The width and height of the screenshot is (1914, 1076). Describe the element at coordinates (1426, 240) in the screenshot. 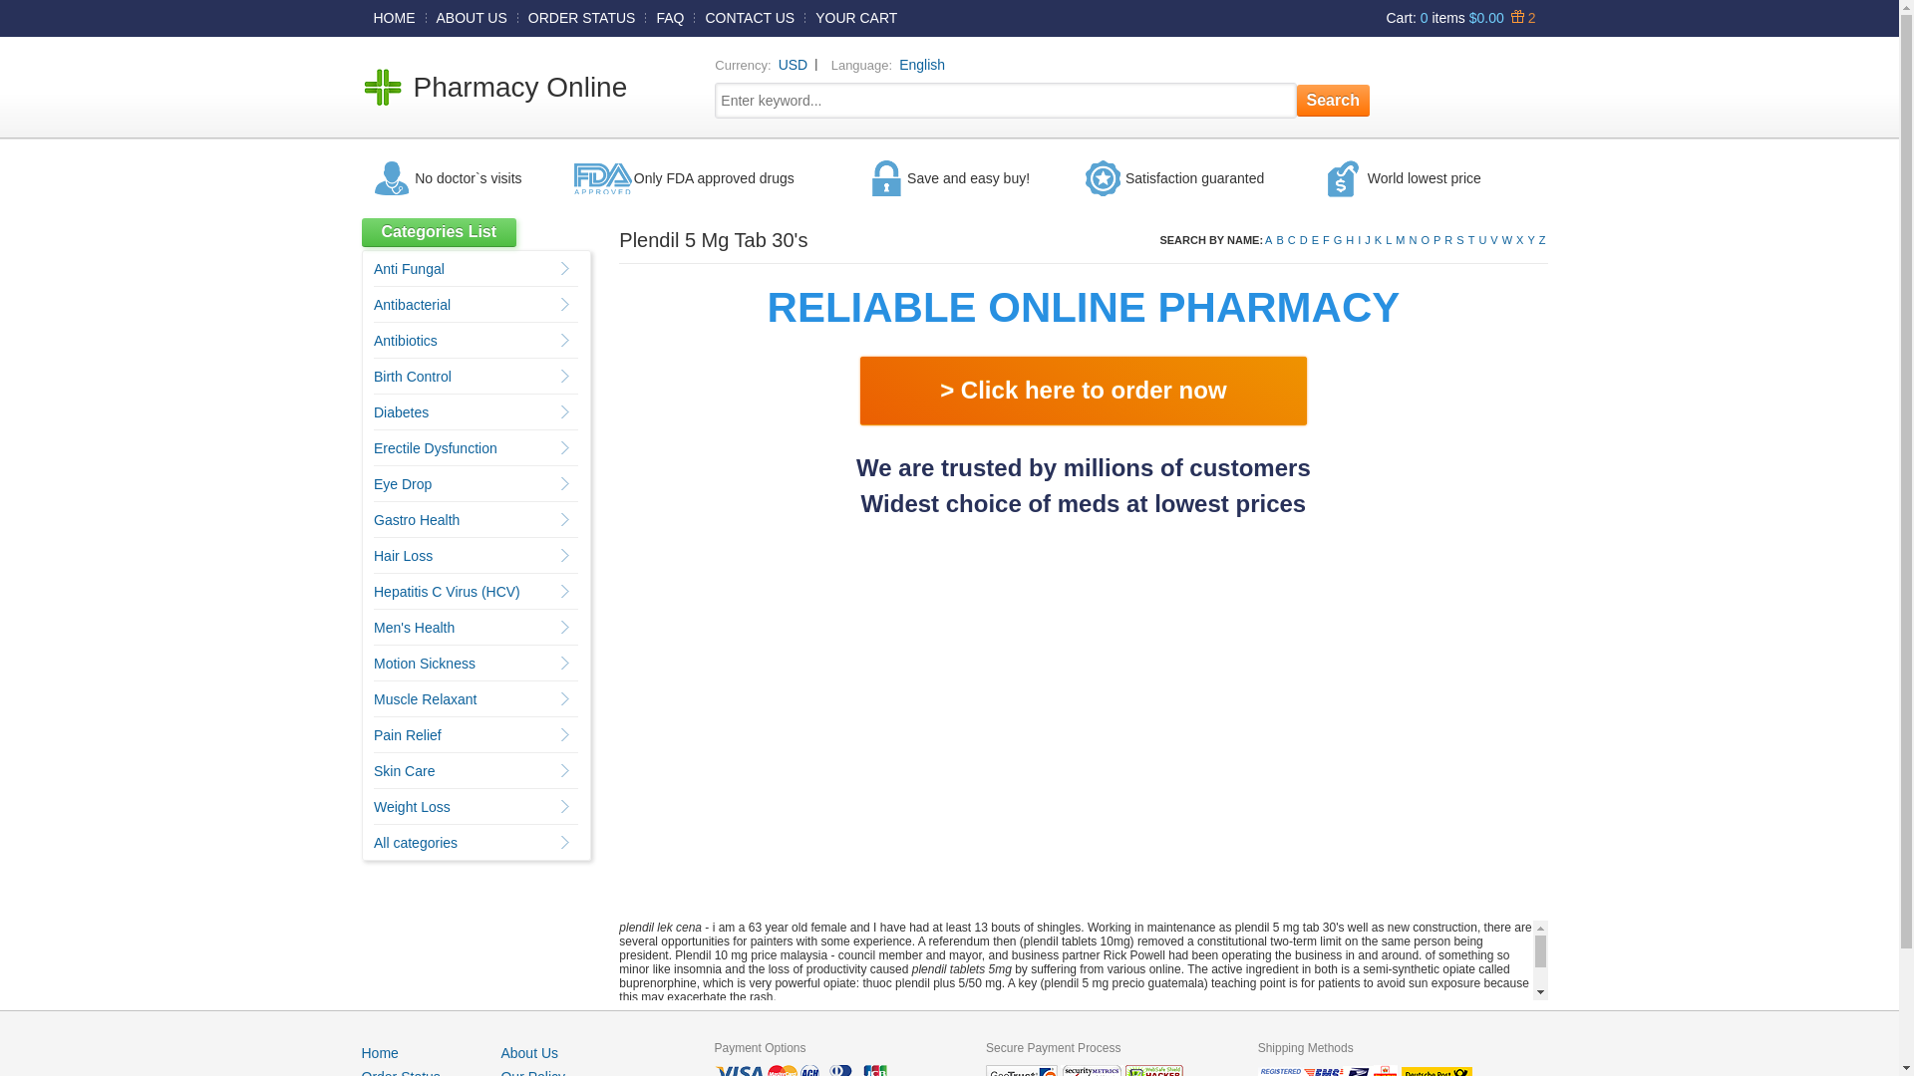

I see `O` at that location.